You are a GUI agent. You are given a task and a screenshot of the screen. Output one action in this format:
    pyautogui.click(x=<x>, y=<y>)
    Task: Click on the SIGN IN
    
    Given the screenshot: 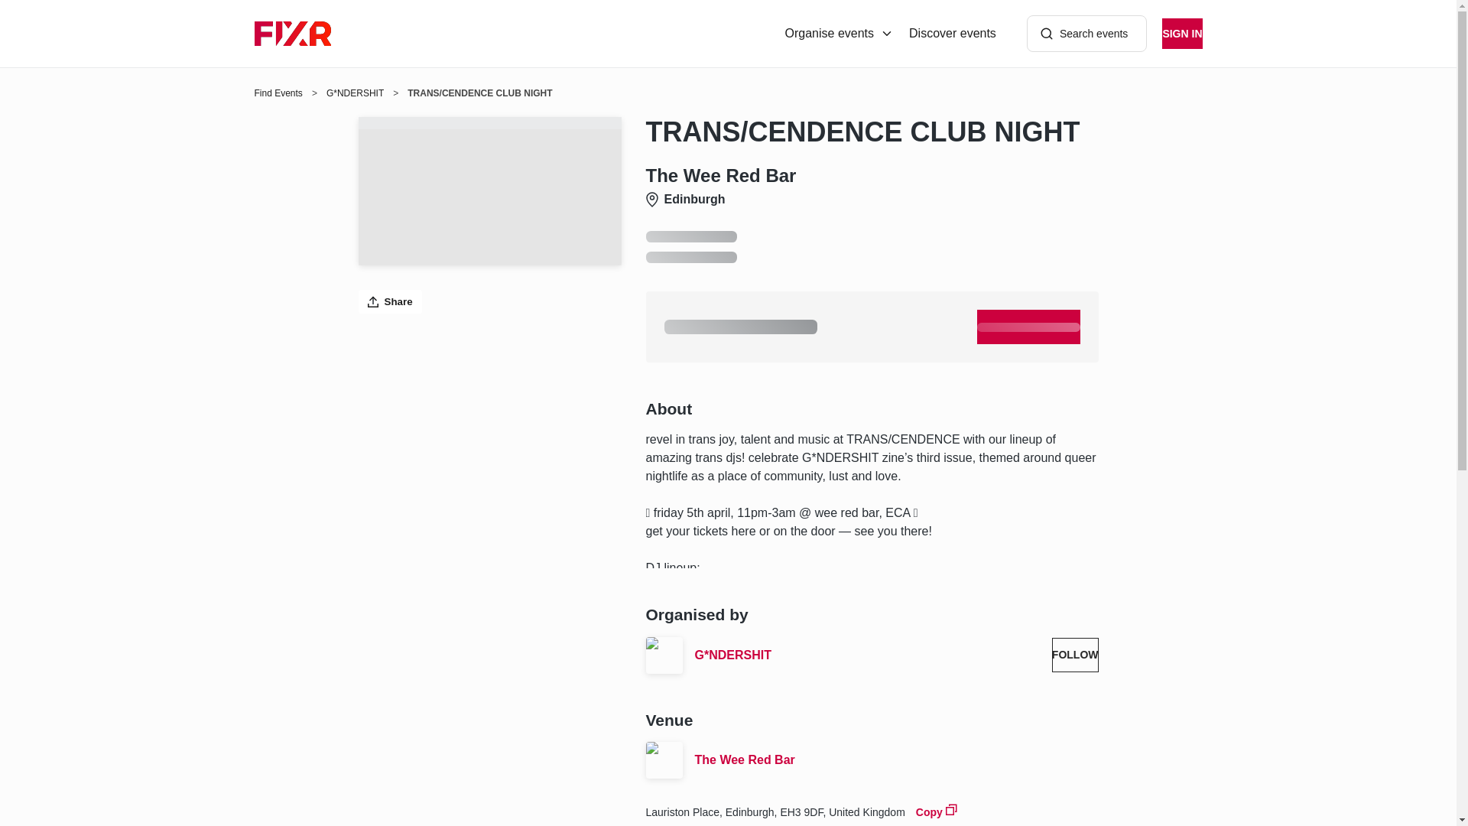 What is the action you would take?
    pyautogui.click(x=1182, y=34)
    